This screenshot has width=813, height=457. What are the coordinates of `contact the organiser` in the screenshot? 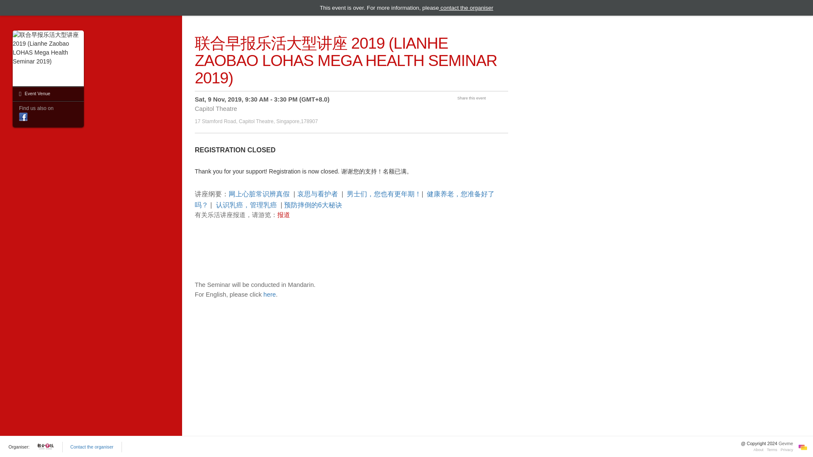 It's located at (466, 8).